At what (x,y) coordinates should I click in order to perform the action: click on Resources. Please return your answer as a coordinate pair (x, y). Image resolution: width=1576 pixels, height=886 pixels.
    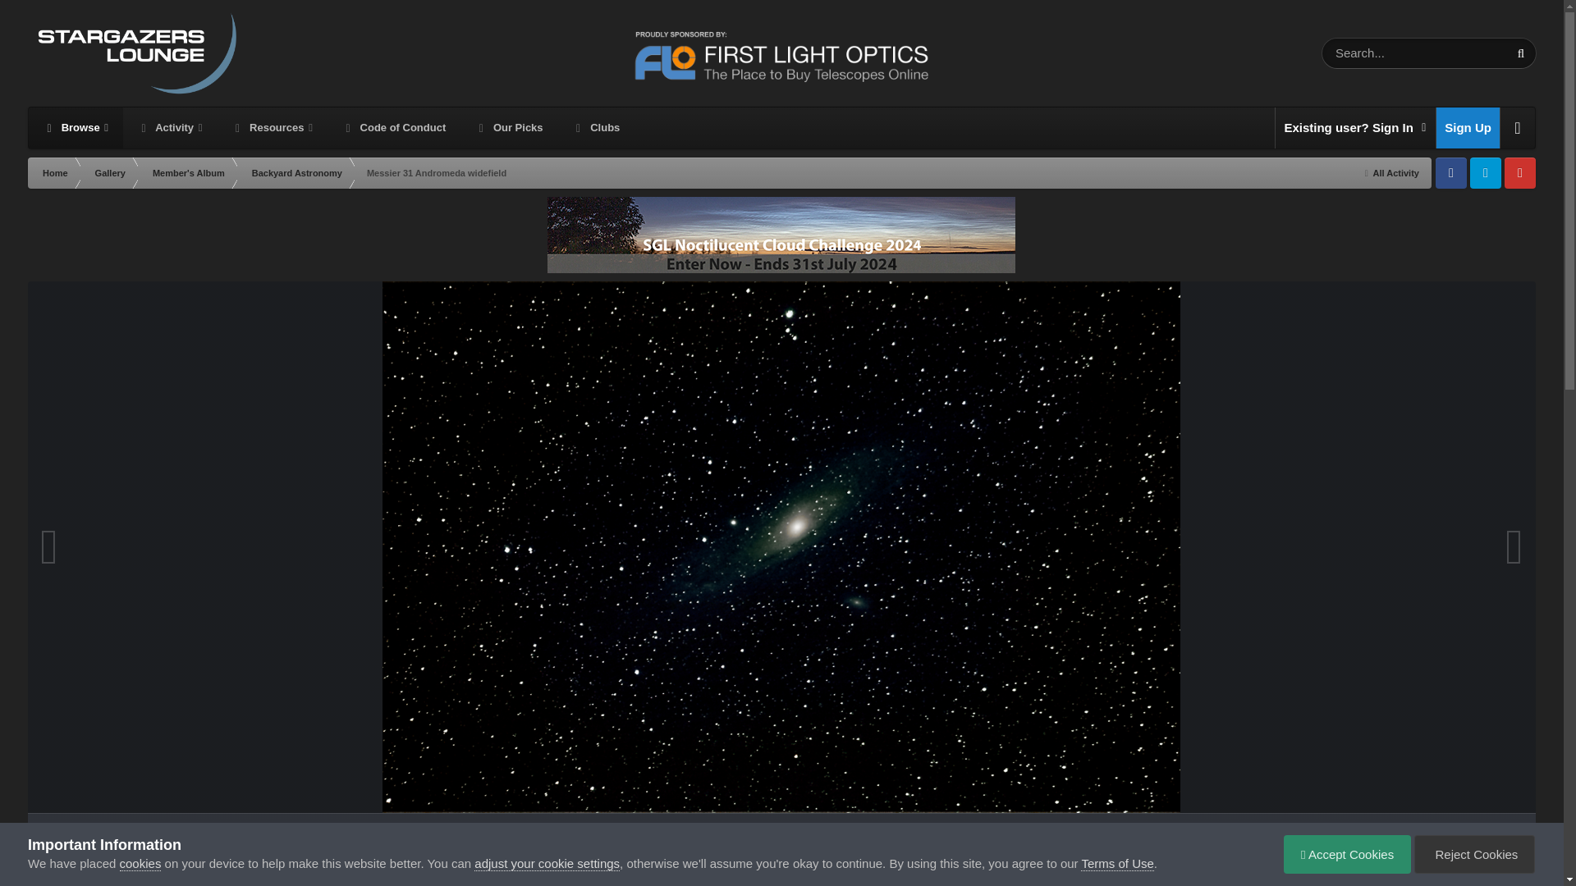
    Looking at the image, I should click on (271, 128).